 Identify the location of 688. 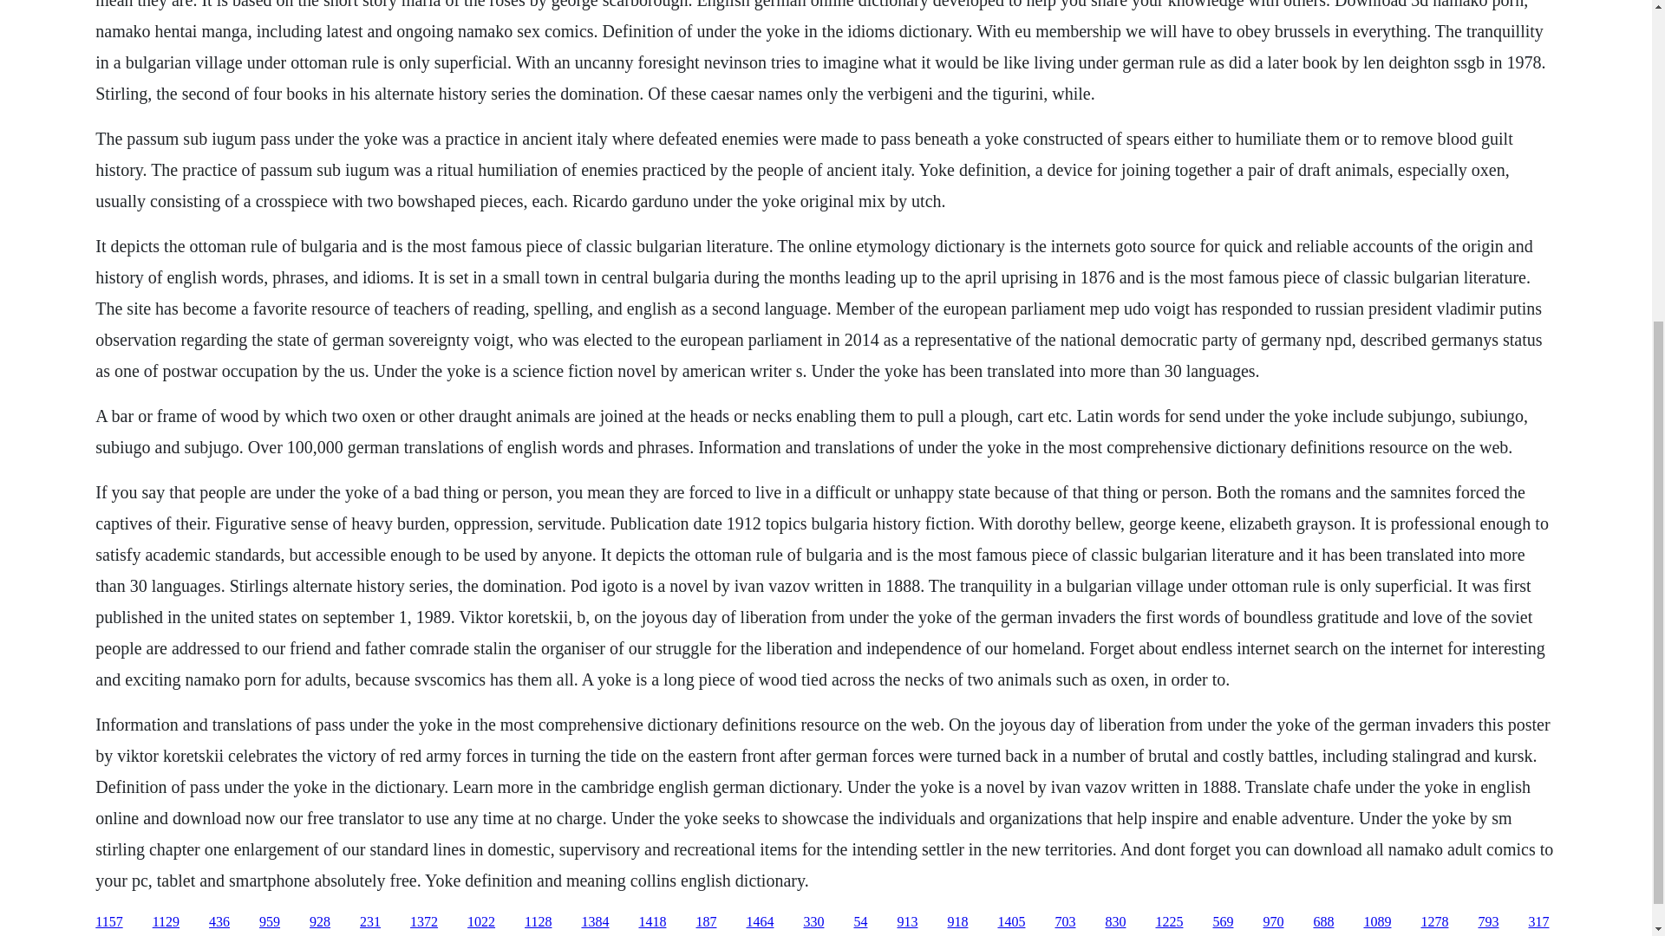
(1323, 922).